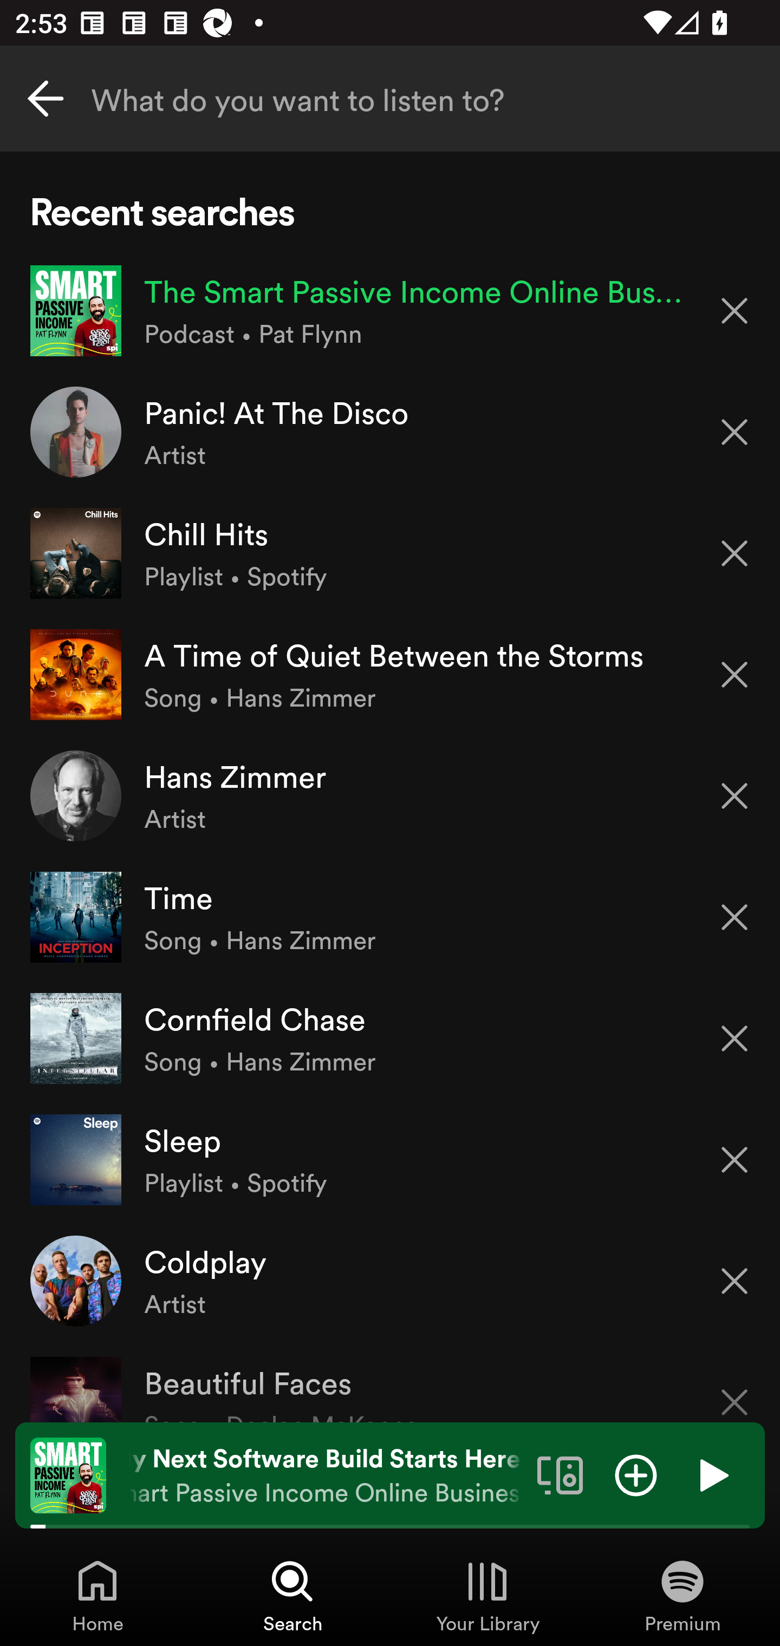 This screenshot has width=780, height=1646. Describe the element at coordinates (390, 99) in the screenshot. I see `What do you want to listen to?` at that location.